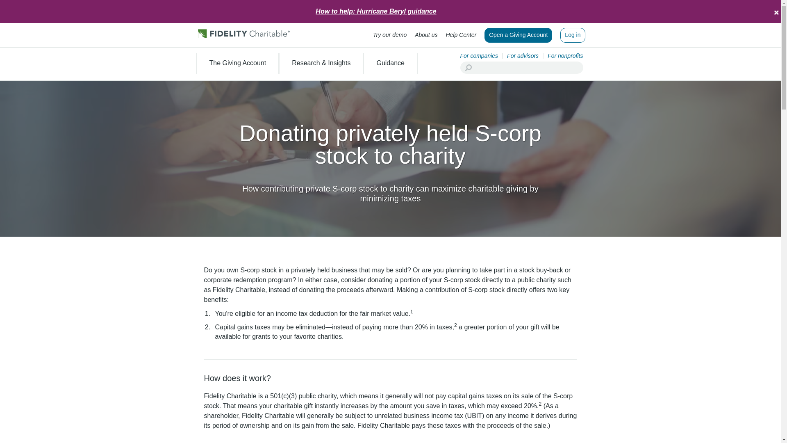 The height and width of the screenshot is (443, 787). What do you see at coordinates (237, 63) in the screenshot?
I see `The Giving Account` at bounding box center [237, 63].